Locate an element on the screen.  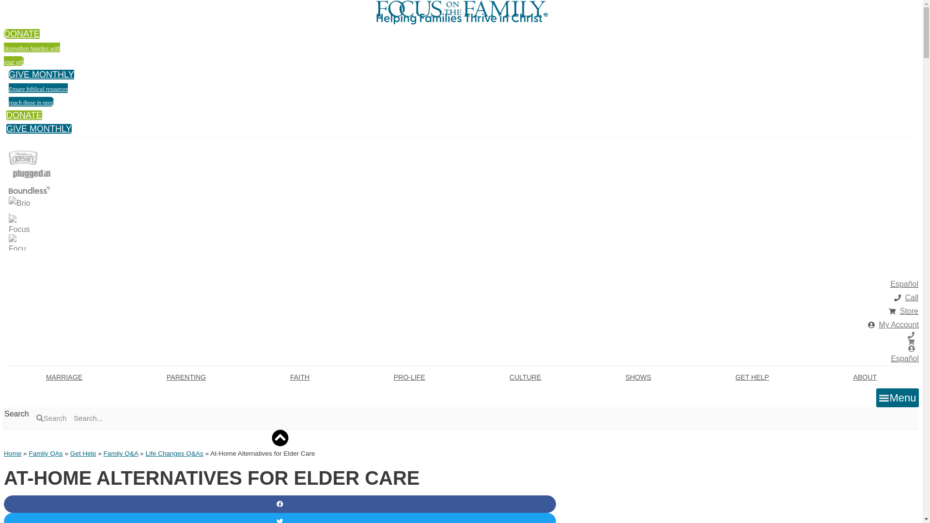
Focus on the Family Clubhouse Jr. is located at coordinates (17, 242).